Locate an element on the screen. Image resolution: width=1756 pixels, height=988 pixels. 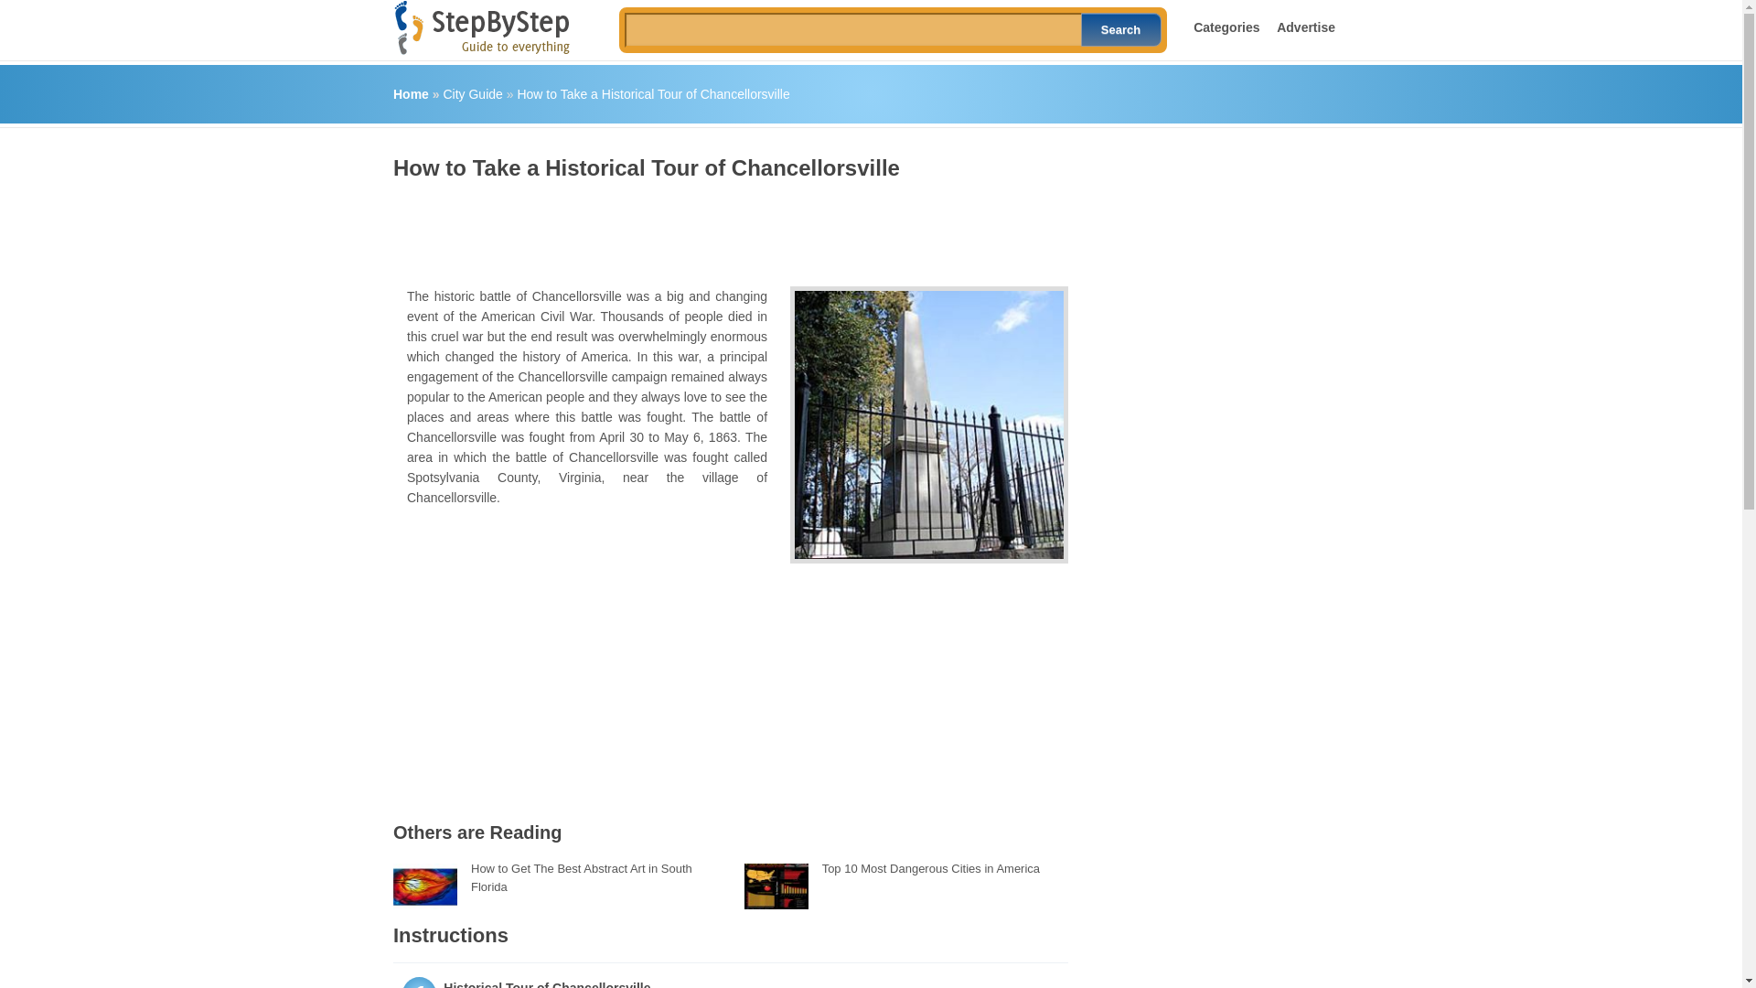
How to Take a Historical Tour of Chancellorsville is located at coordinates (652, 94).